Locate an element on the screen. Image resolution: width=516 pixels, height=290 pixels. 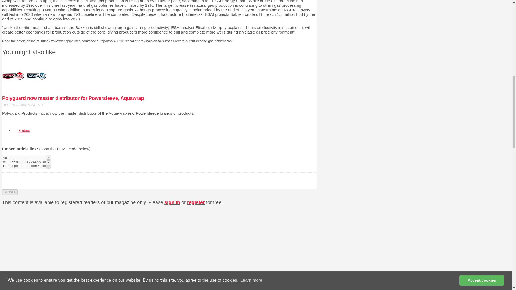
sign in is located at coordinates (172, 202).